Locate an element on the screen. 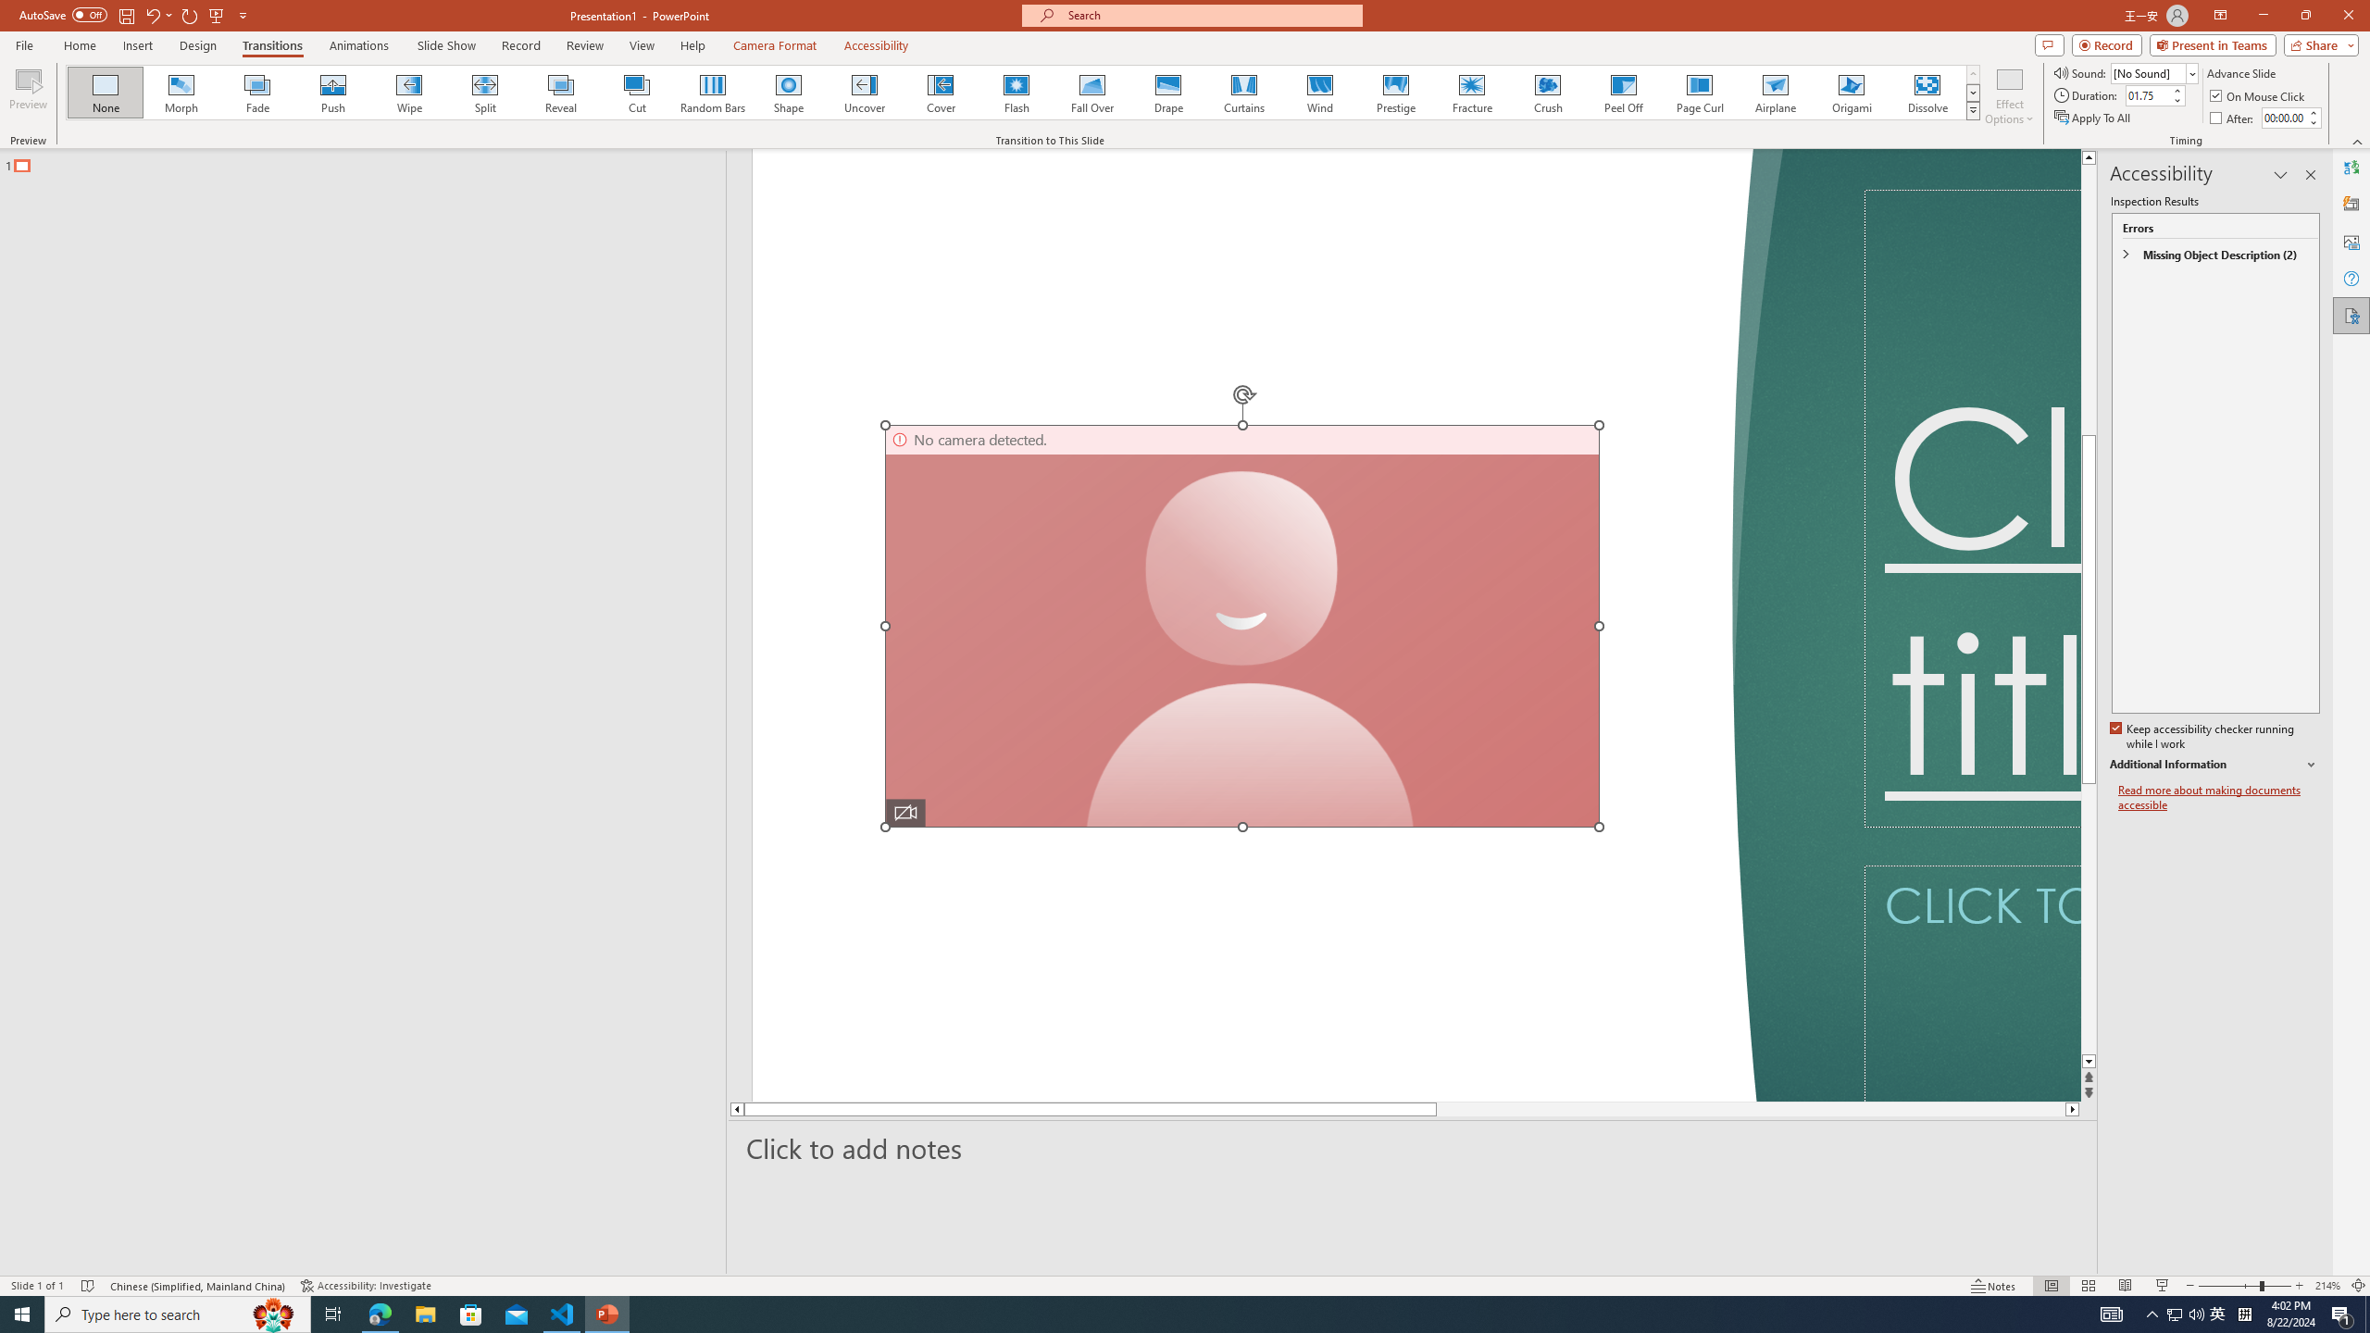 Image resolution: width=2370 pixels, height=1333 pixels. Dissolve is located at coordinates (1927, 93).